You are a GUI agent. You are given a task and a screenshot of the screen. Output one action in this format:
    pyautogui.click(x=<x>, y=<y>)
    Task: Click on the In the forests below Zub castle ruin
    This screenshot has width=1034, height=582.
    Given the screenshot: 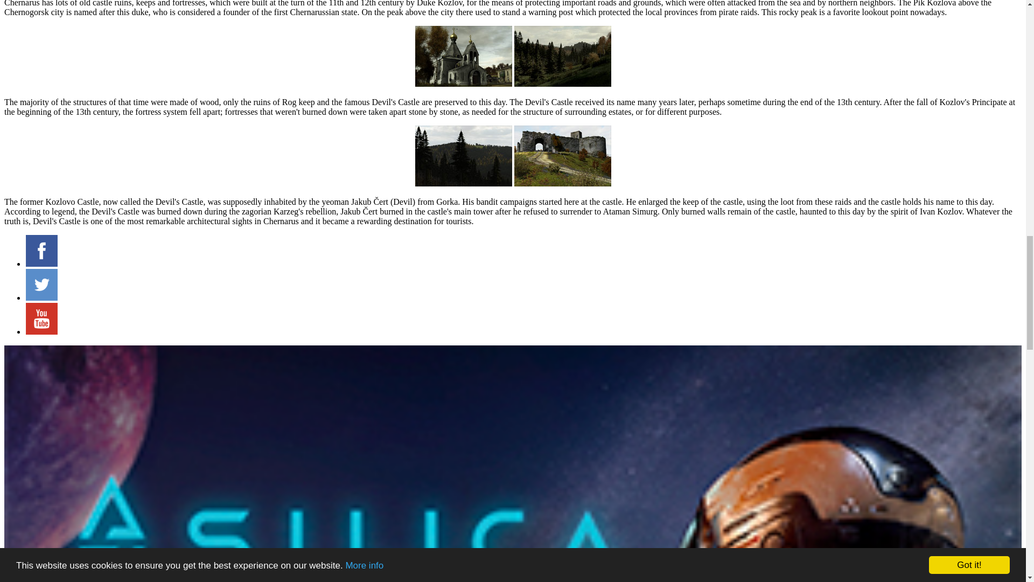 What is the action you would take?
    pyautogui.click(x=562, y=84)
    